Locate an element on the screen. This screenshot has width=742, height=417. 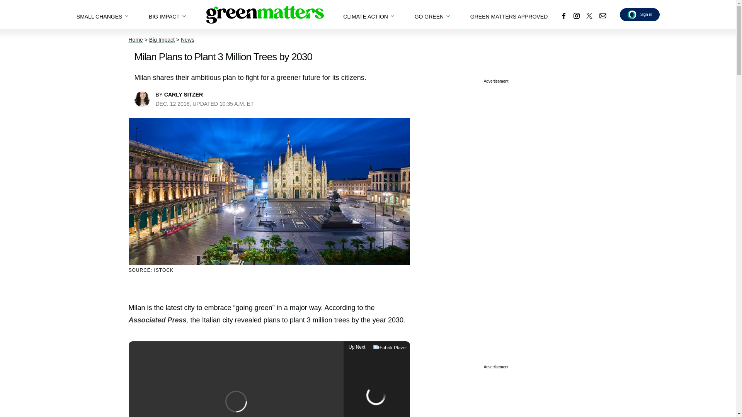
LINK TO EMAIL SUBSCRIBE is located at coordinates (603, 15).